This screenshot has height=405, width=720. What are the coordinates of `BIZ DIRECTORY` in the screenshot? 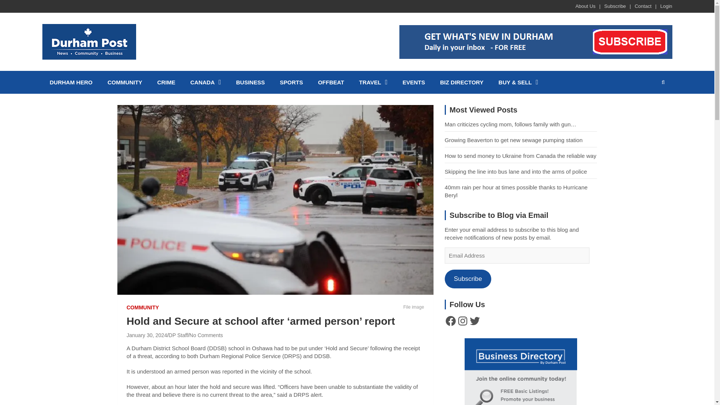 It's located at (462, 82).